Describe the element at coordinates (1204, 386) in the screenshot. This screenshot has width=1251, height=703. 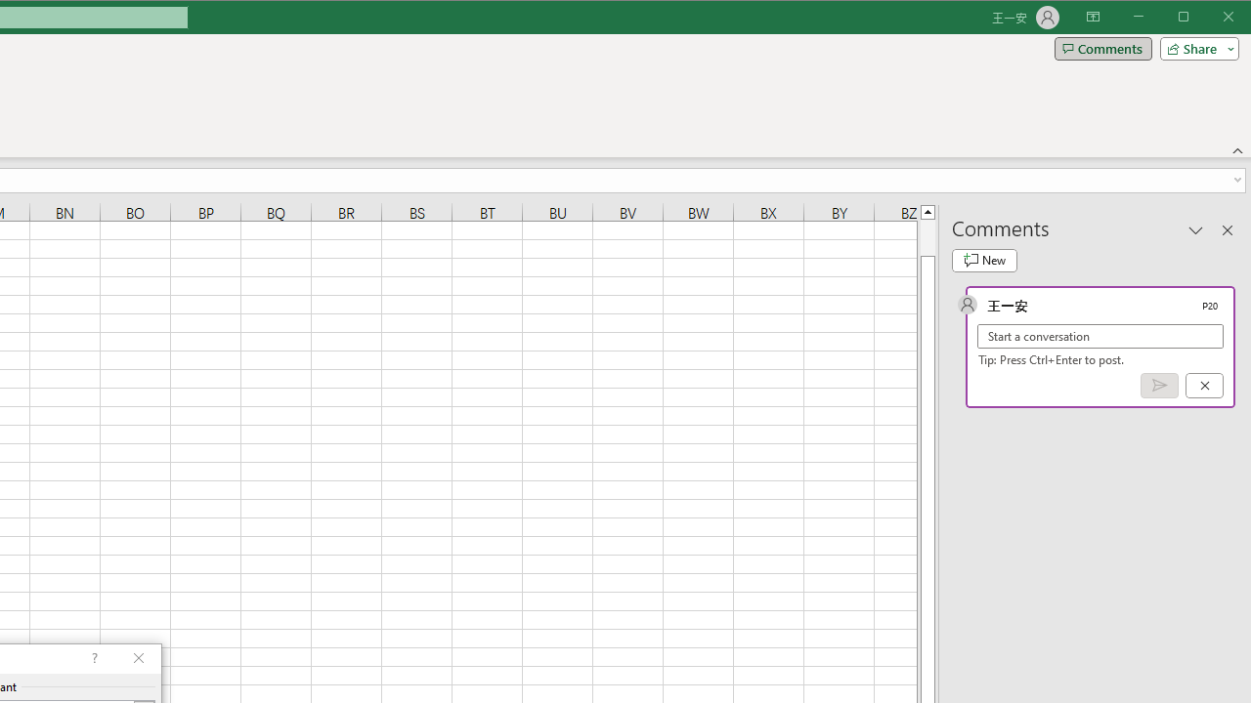
I see `Cancel` at that location.